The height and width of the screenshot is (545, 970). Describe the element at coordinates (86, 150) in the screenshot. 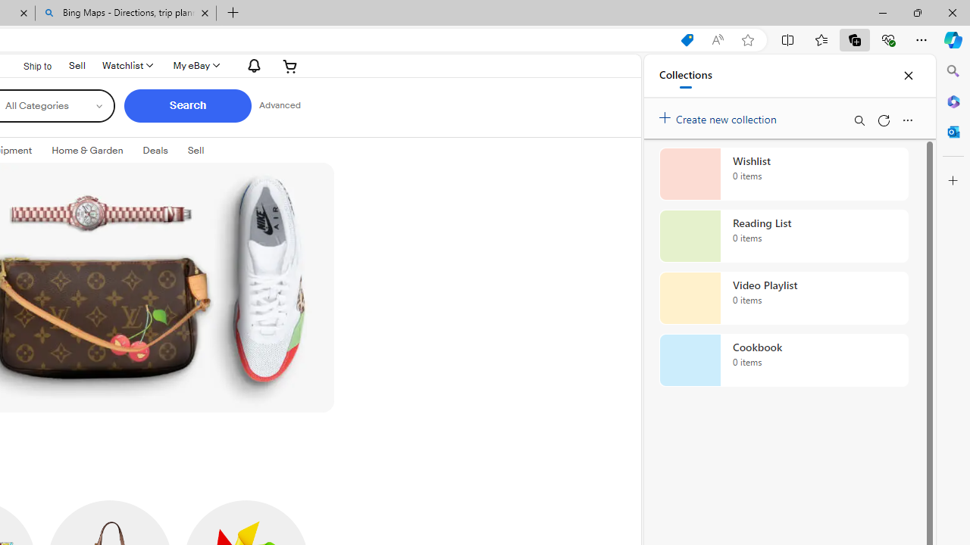

I see `Home & Garden` at that location.